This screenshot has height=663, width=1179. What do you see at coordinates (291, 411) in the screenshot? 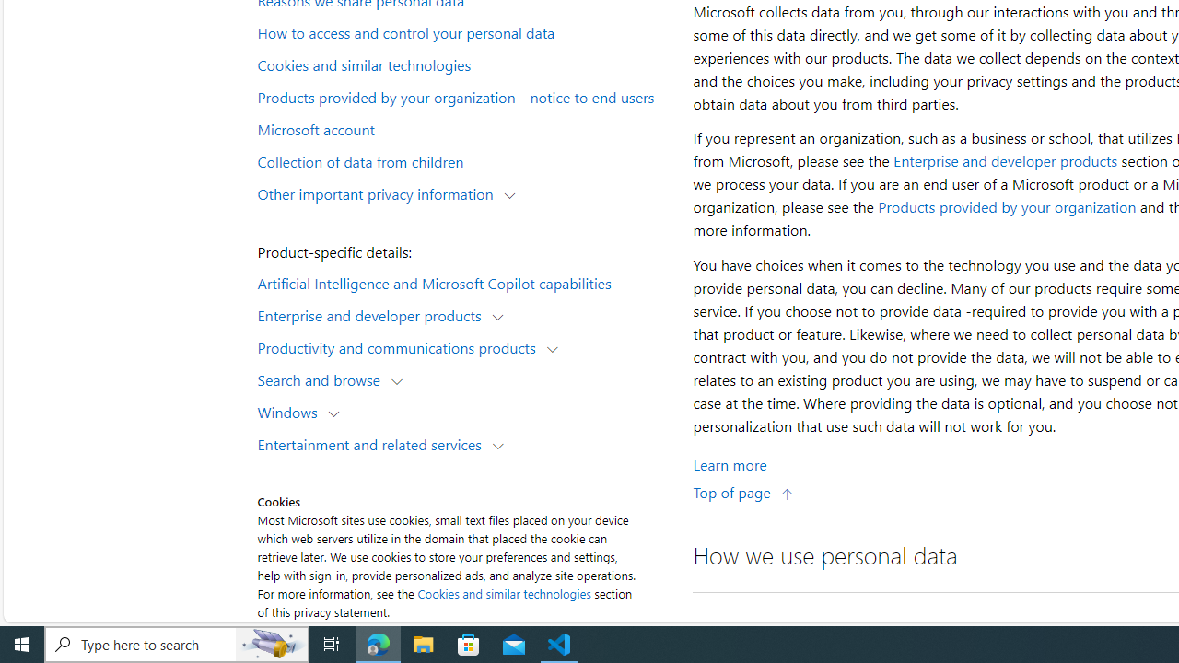
I see `Windows` at bounding box center [291, 411].